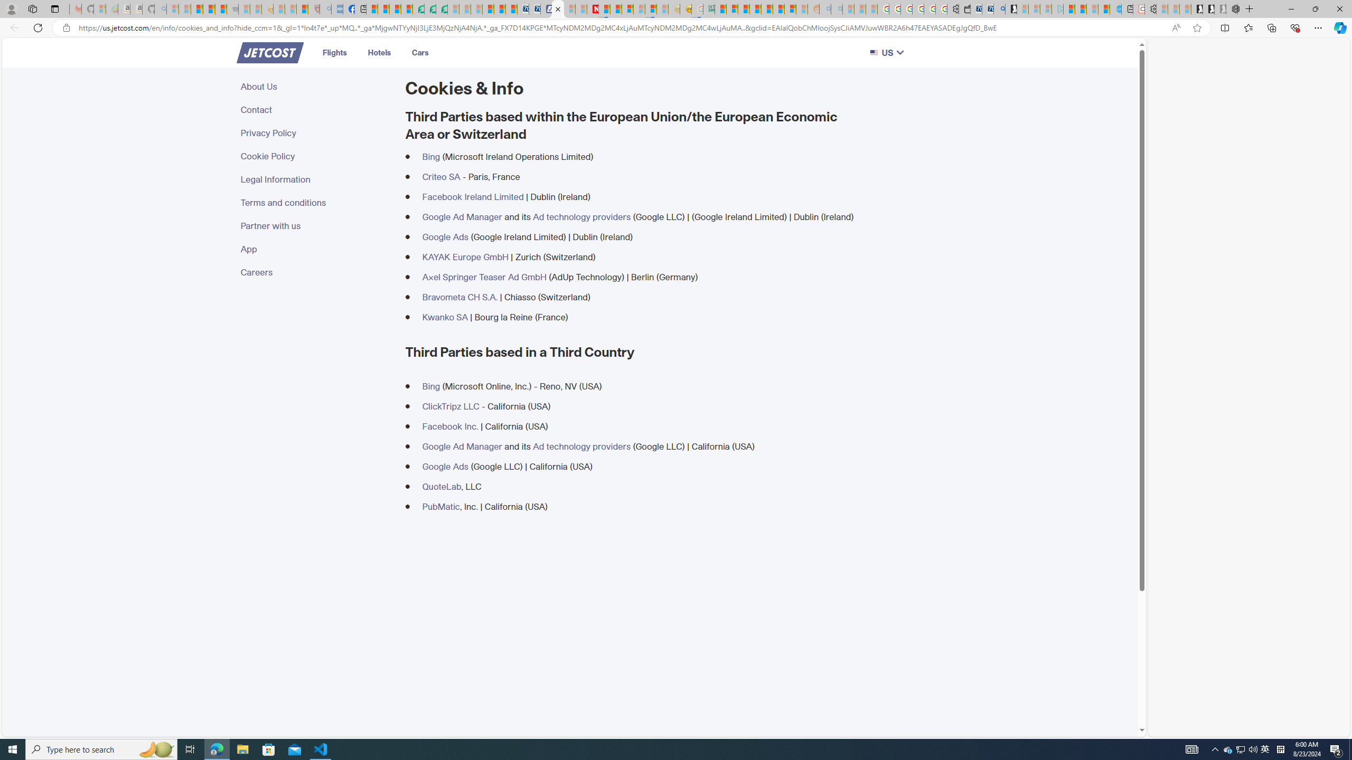 The height and width of the screenshot is (760, 1352). Describe the element at coordinates (317, 156) in the screenshot. I see `Cookie Policy` at that location.